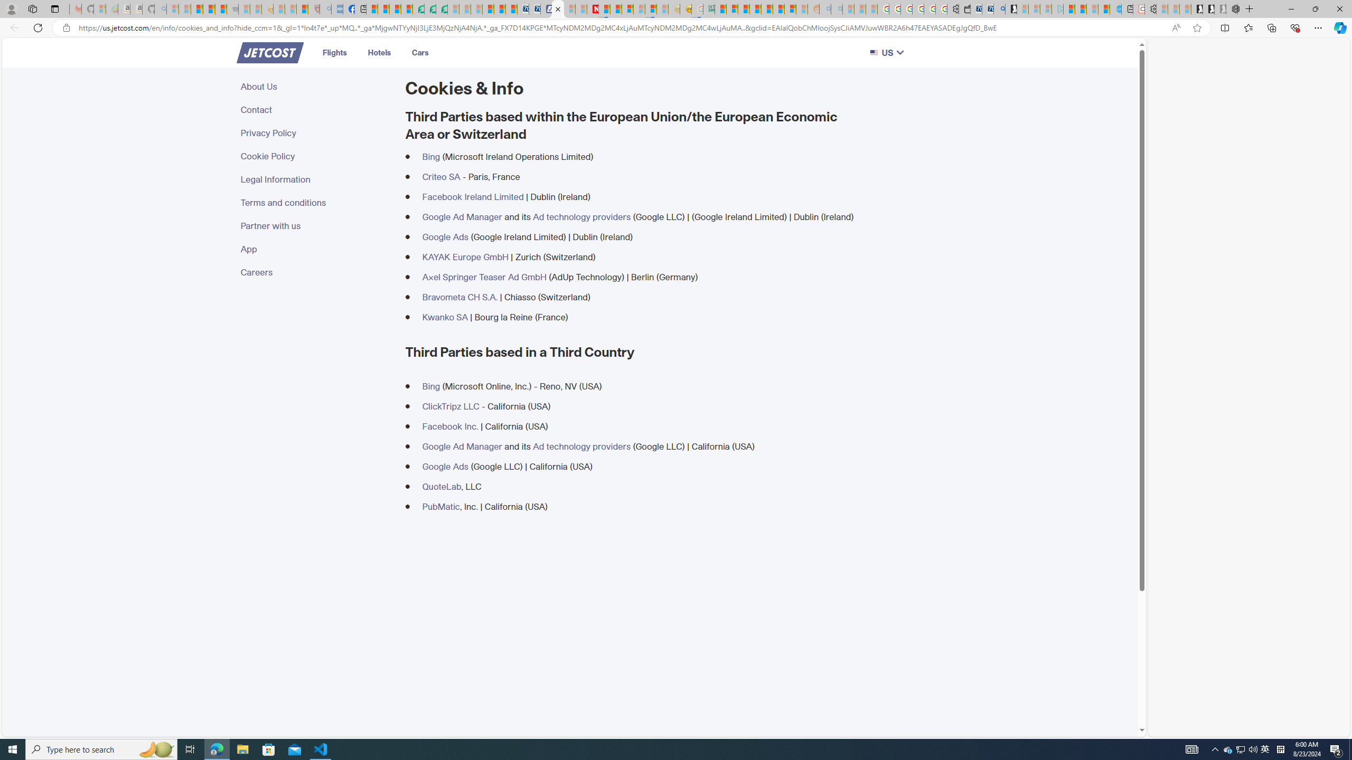 The height and width of the screenshot is (760, 1352). Describe the element at coordinates (317, 156) in the screenshot. I see `Cookie Policy` at that location.